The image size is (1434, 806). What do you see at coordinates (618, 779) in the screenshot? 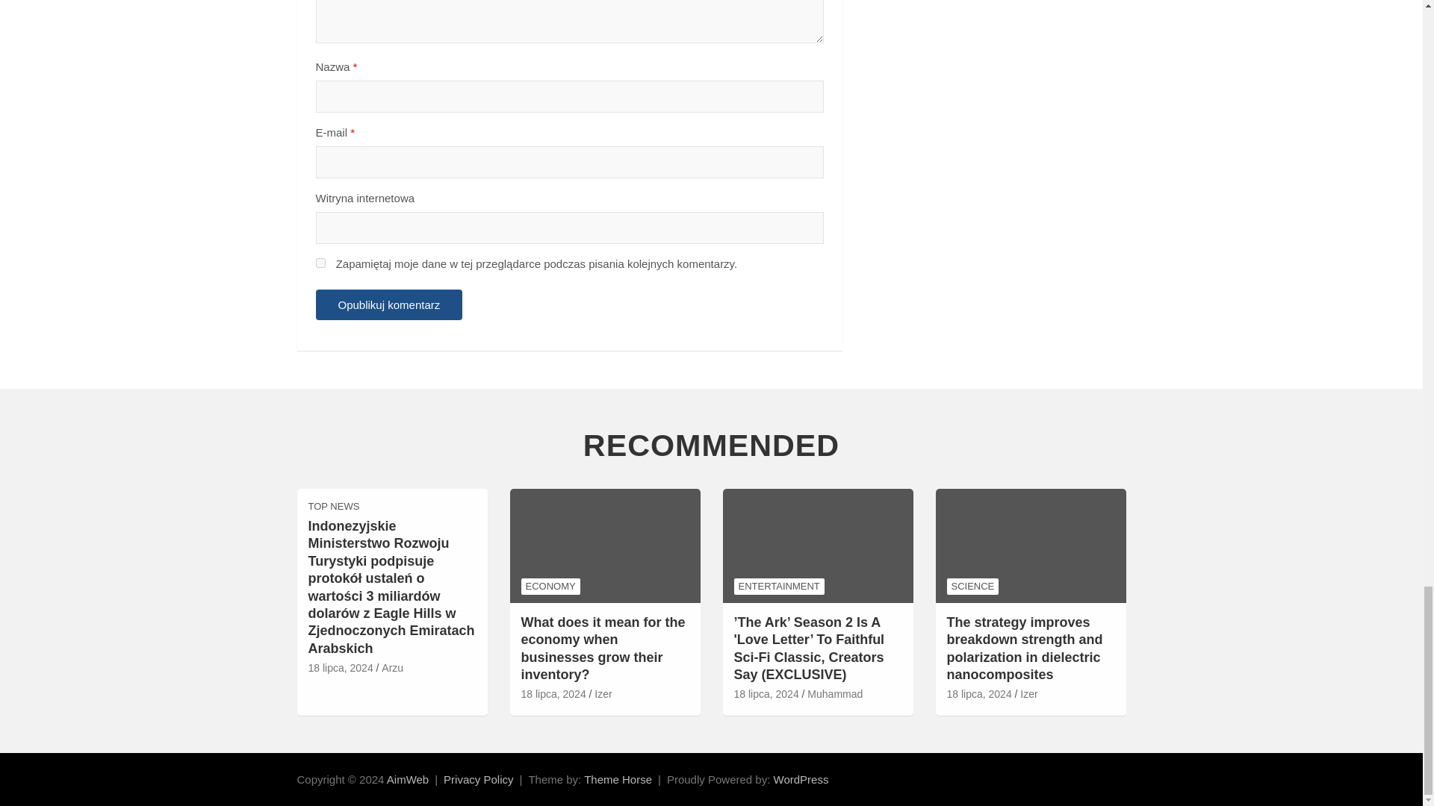
I see `Theme Horse` at bounding box center [618, 779].